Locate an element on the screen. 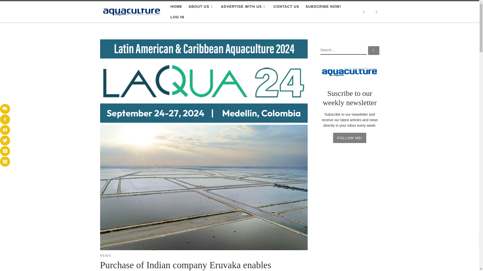 Image resolution: width=483 pixels, height=271 pixels. Follow me! is located at coordinates (350, 138).